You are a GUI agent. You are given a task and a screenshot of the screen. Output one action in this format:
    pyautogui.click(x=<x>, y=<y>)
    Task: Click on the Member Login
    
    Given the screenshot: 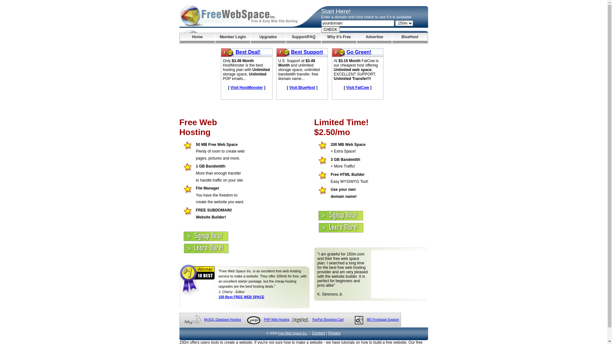 What is the action you would take?
    pyautogui.click(x=233, y=38)
    